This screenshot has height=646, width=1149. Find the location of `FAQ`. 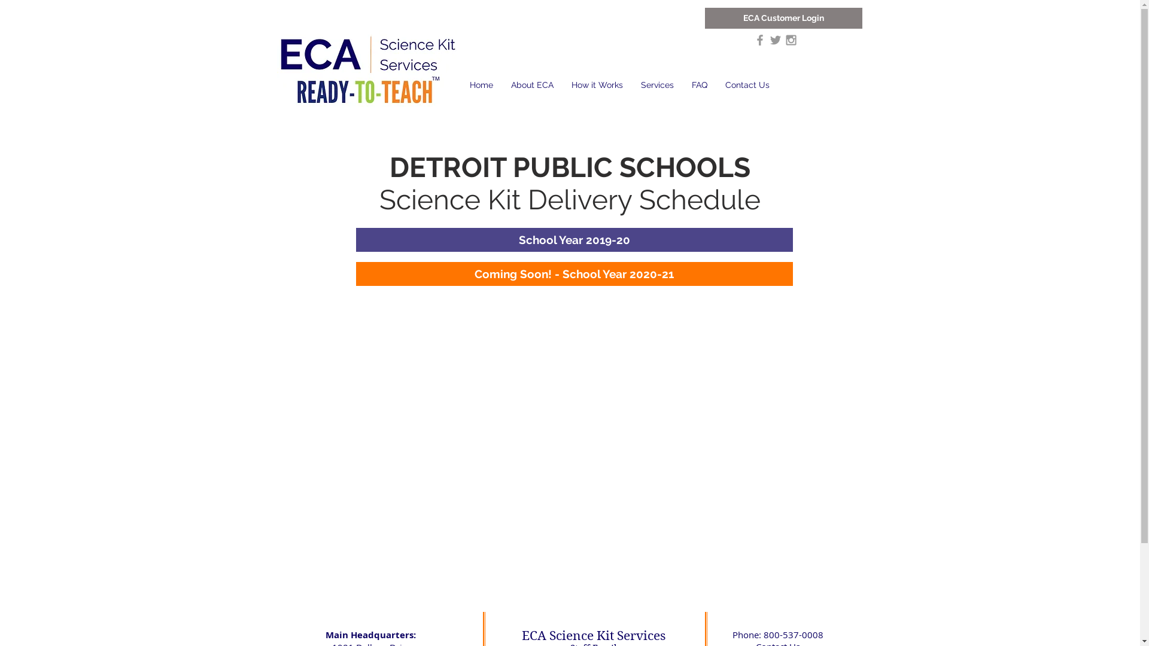

FAQ is located at coordinates (699, 85).